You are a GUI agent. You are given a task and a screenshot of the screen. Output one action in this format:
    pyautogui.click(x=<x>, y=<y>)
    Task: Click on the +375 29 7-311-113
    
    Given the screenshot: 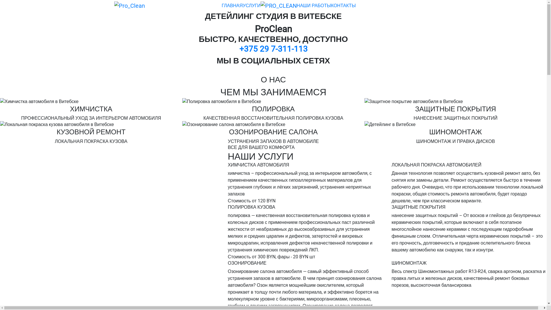 What is the action you would take?
    pyautogui.click(x=273, y=49)
    